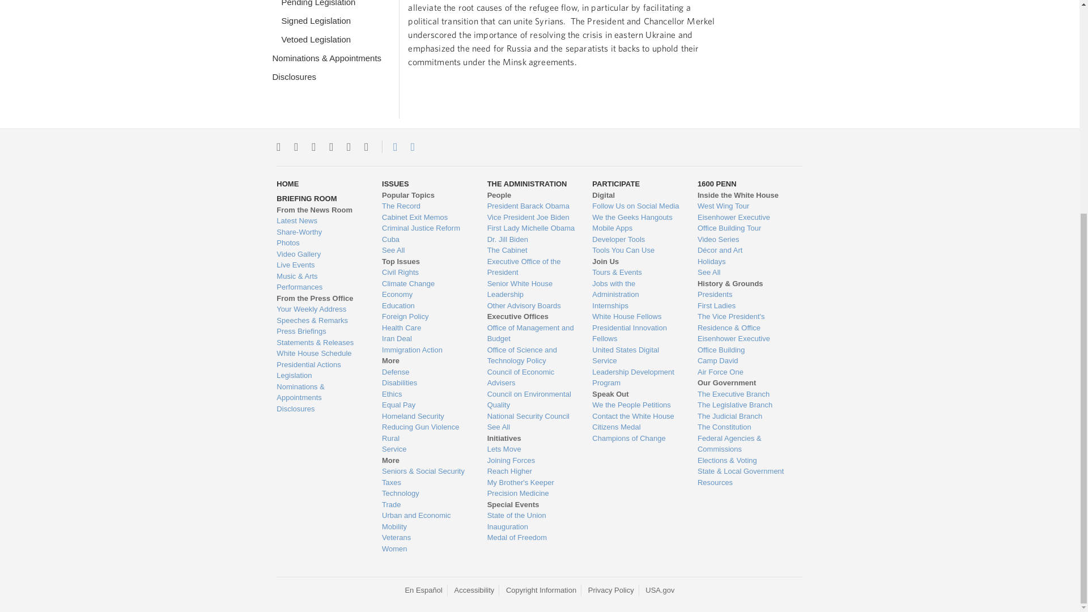 This screenshot has height=612, width=1088. Describe the element at coordinates (413, 147) in the screenshot. I see `Email the Whitehouse.` at that location.